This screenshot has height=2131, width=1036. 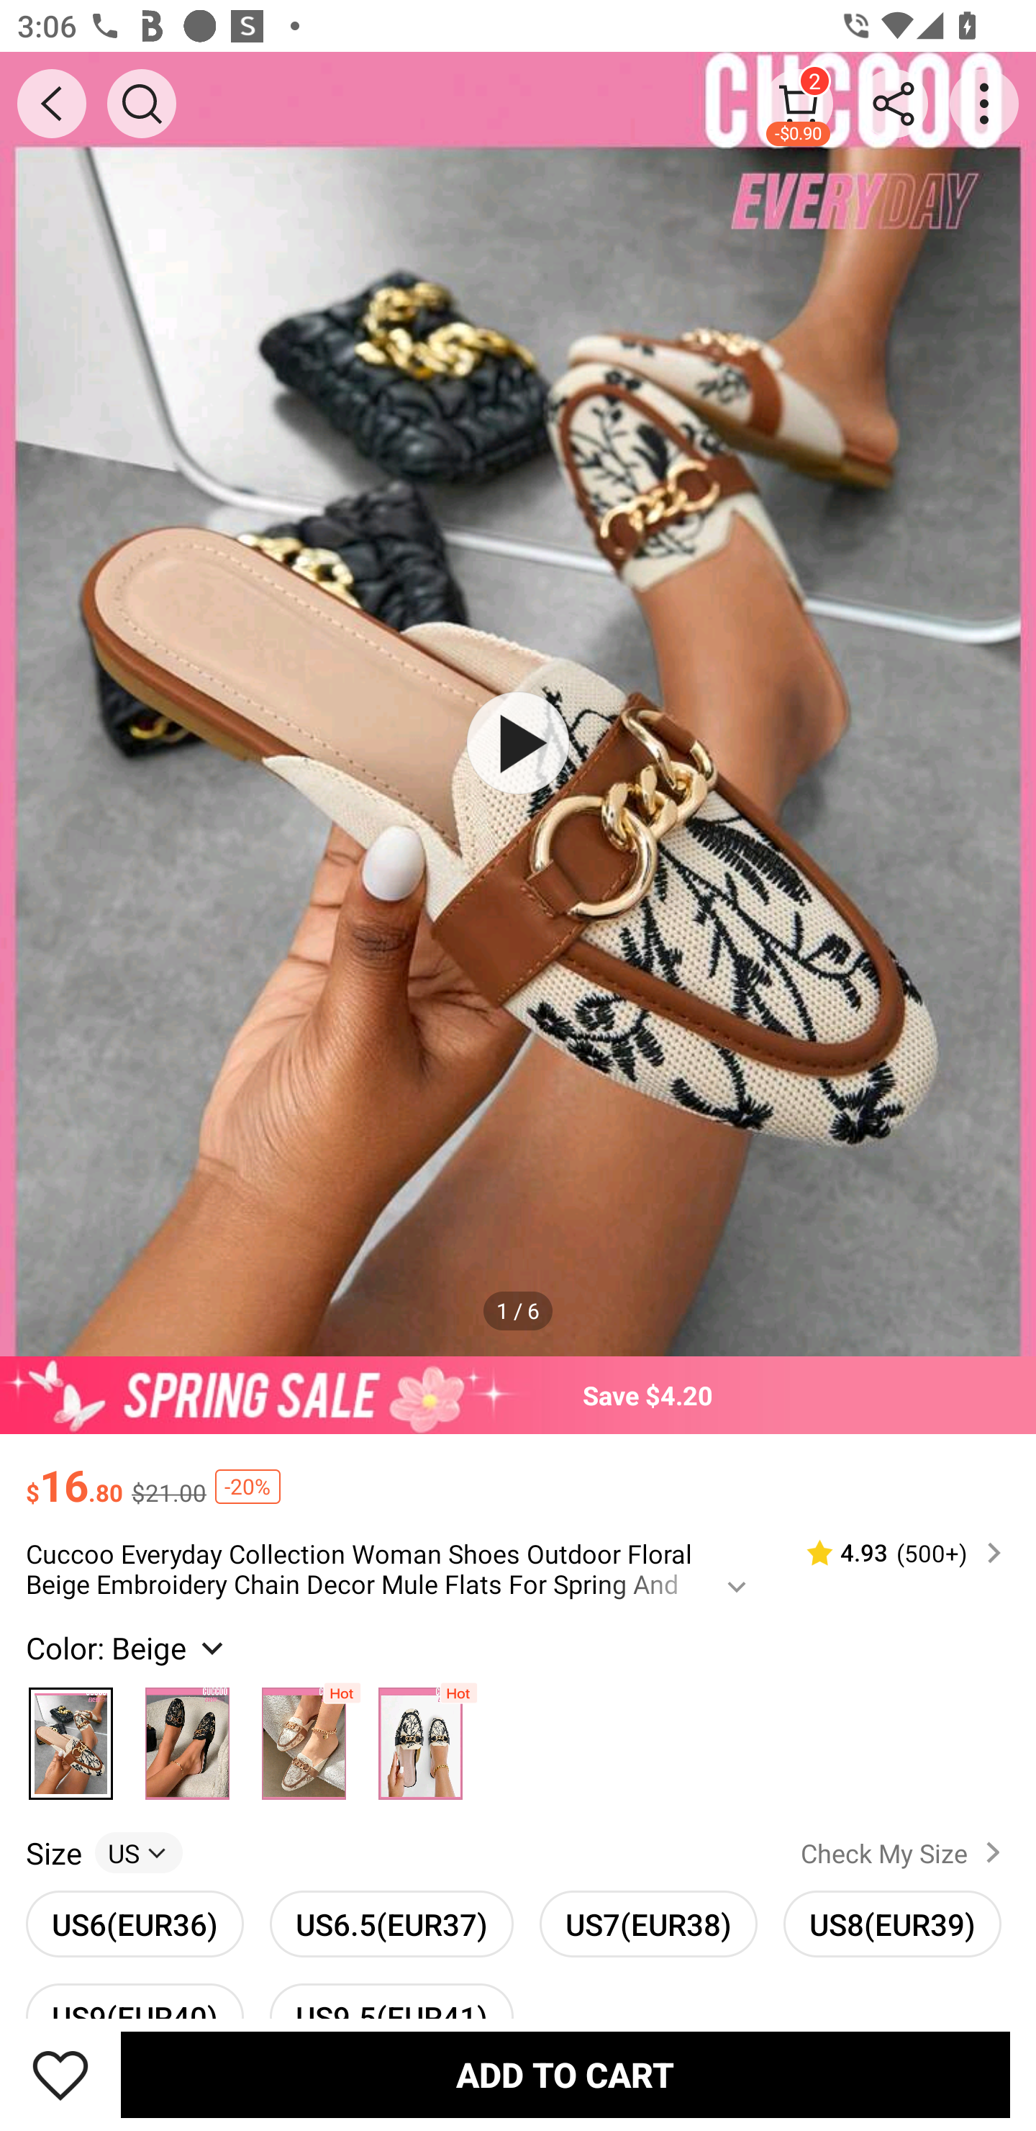 What do you see at coordinates (518, 1395) in the screenshot?
I see `Save $4.20` at bounding box center [518, 1395].